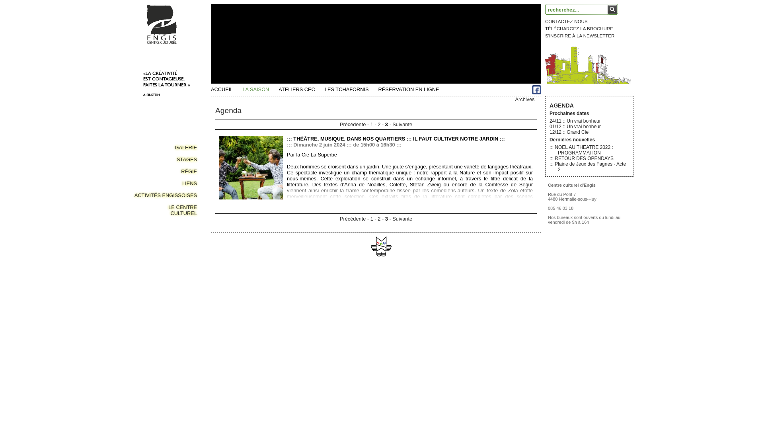 Image resolution: width=764 pixels, height=430 pixels. Describe the element at coordinates (570, 132) in the screenshot. I see `12/12 :: Grand Ciel` at that location.